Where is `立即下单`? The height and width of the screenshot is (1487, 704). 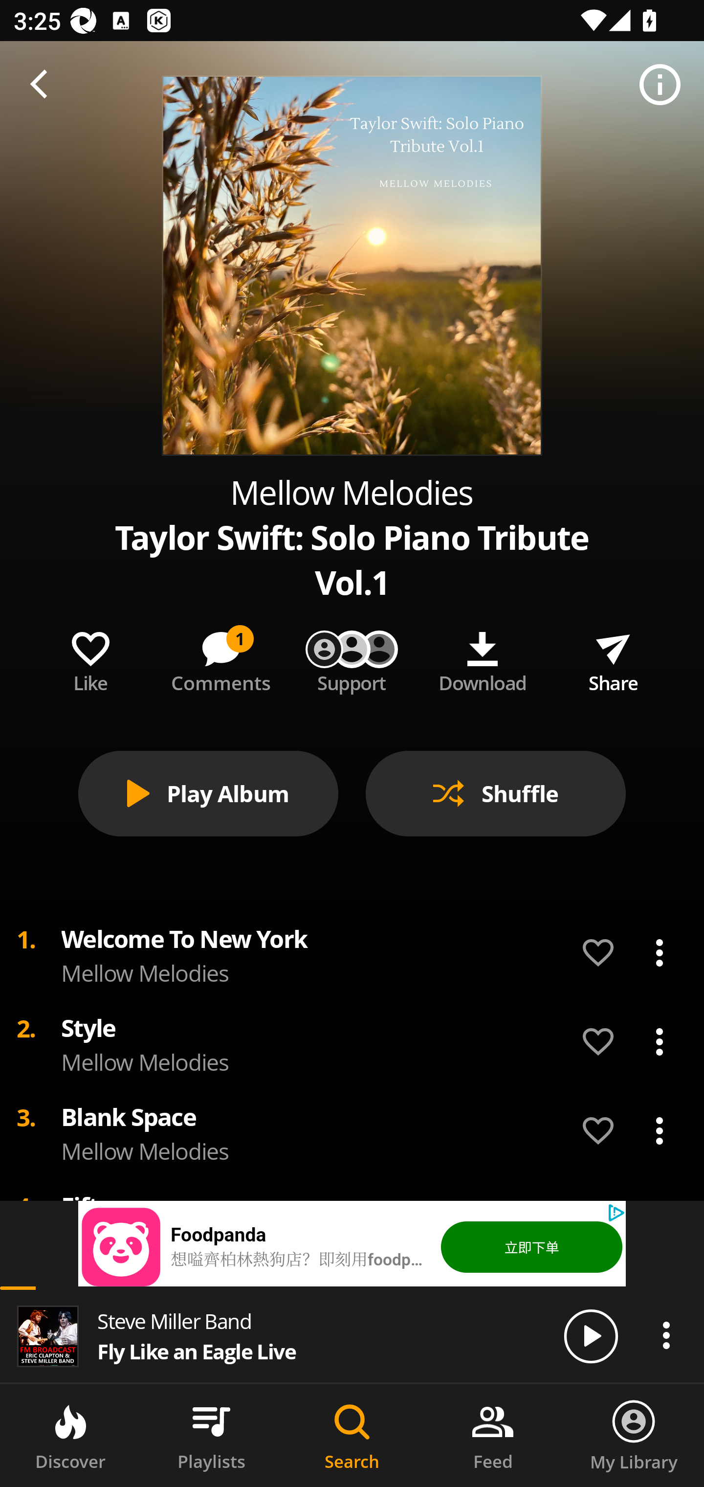 立即下单 is located at coordinates (531, 1246).